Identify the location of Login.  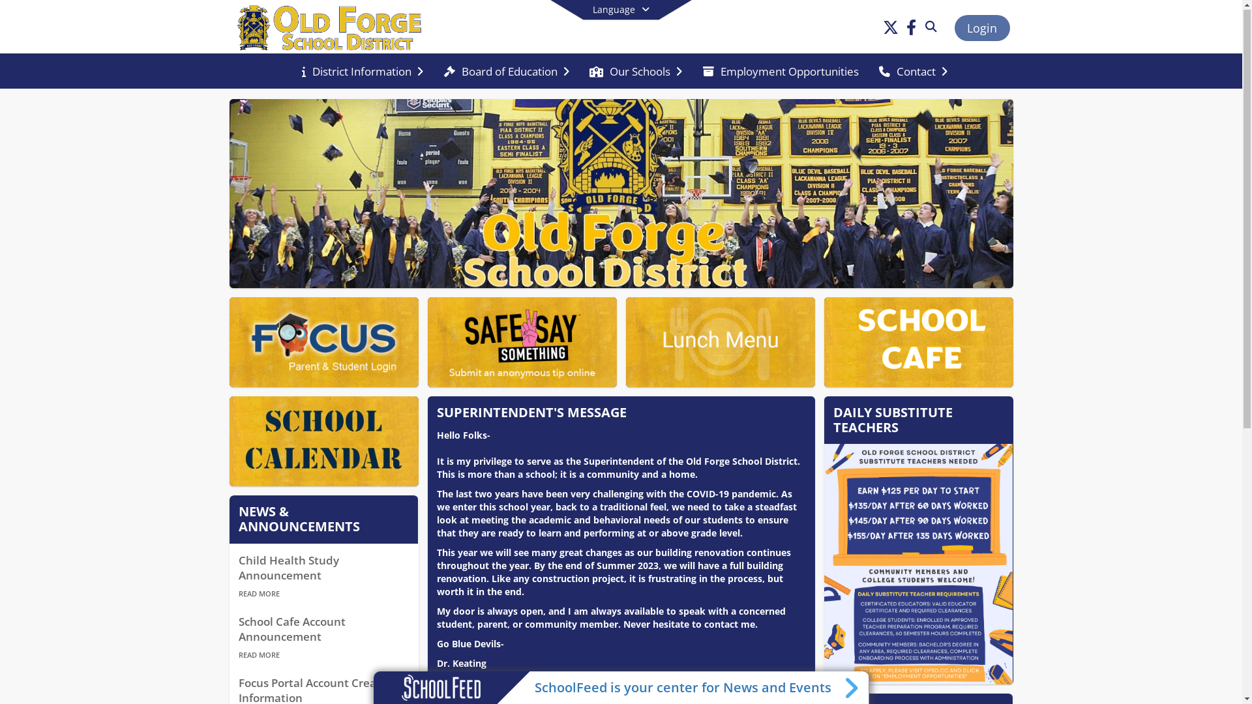
(982, 29).